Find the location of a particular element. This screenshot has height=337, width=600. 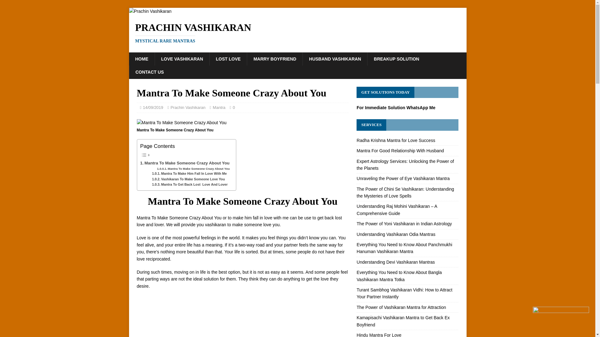

Prachin Vashikaran is located at coordinates (297, 33).